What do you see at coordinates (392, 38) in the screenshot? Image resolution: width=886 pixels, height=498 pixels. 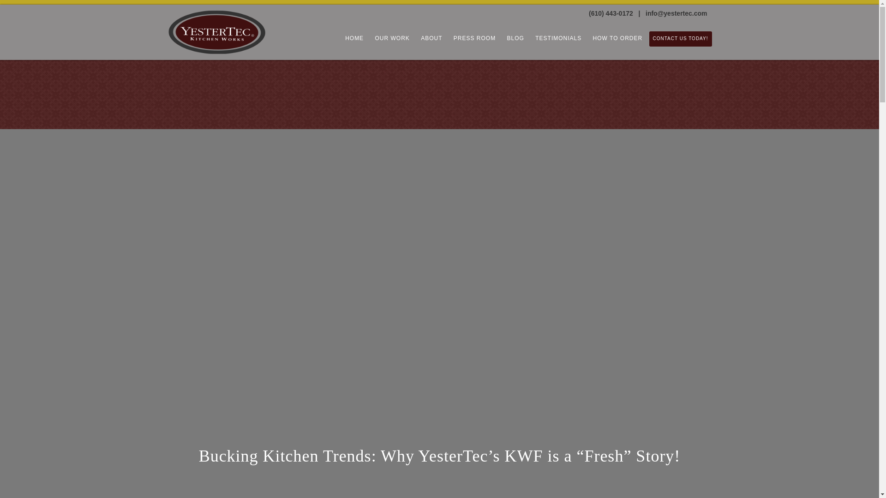 I see `OUR WORK` at bounding box center [392, 38].